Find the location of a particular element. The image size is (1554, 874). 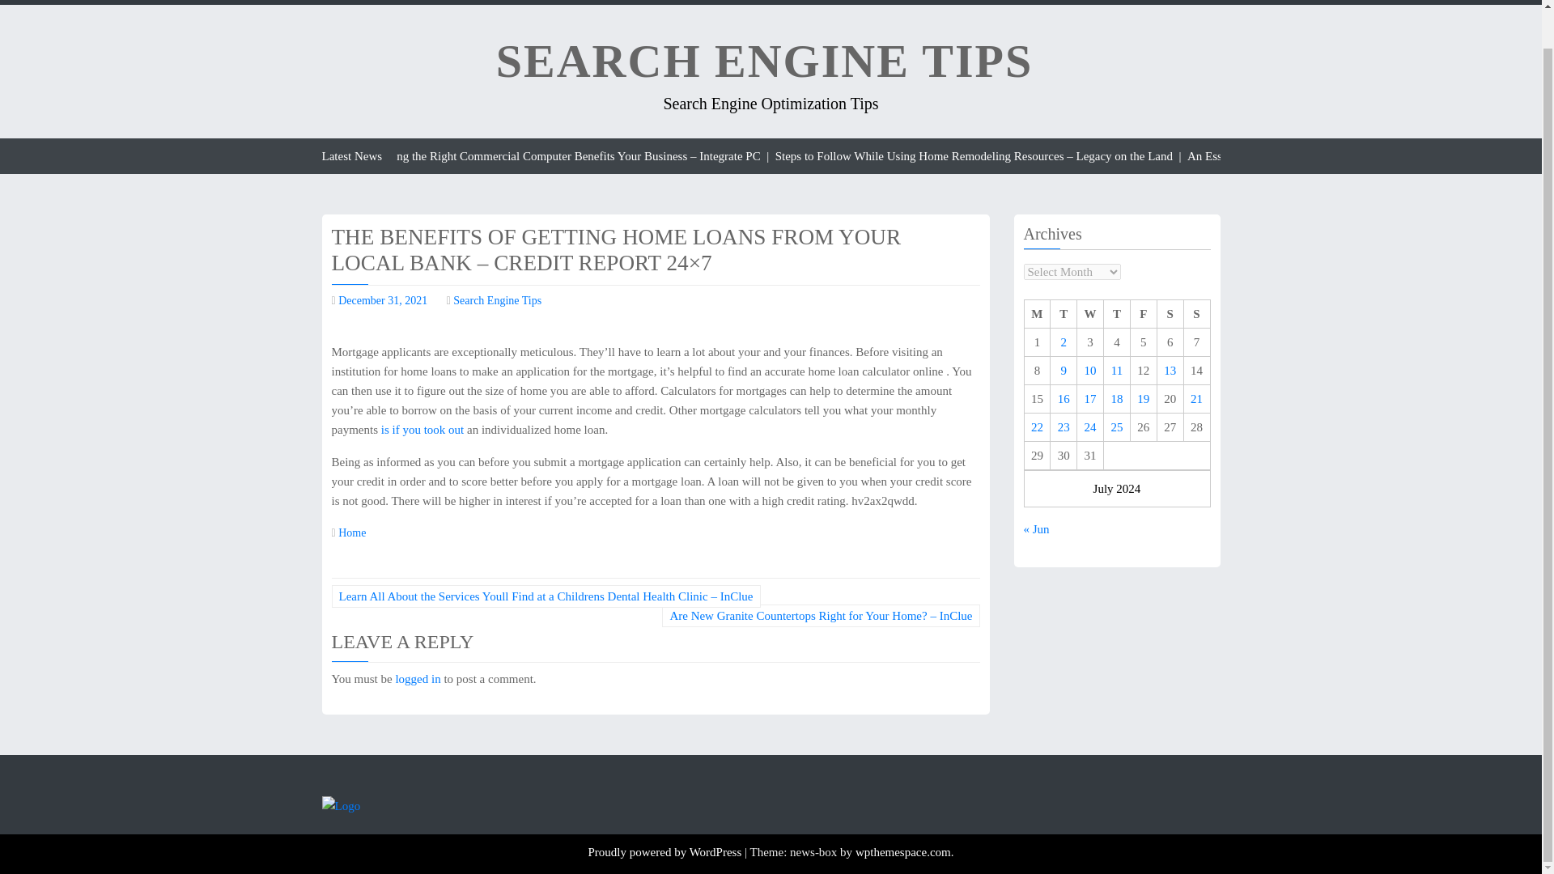

10 is located at coordinates (1091, 371).